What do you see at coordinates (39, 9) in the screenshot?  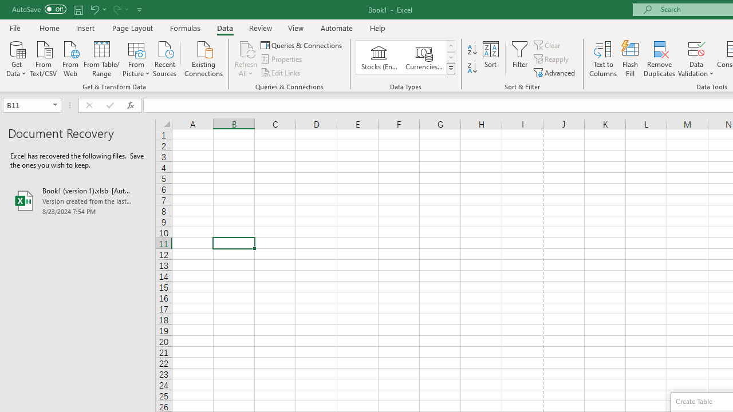 I see `AutoSave` at bounding box center [39, 9].